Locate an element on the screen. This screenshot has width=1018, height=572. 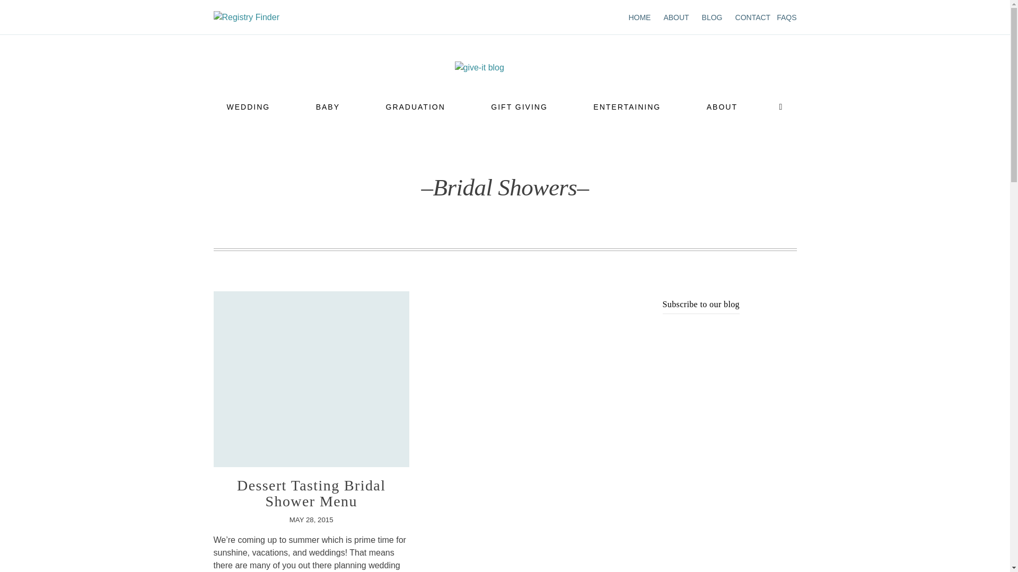
FAQS is located at coordinates (786, 16).